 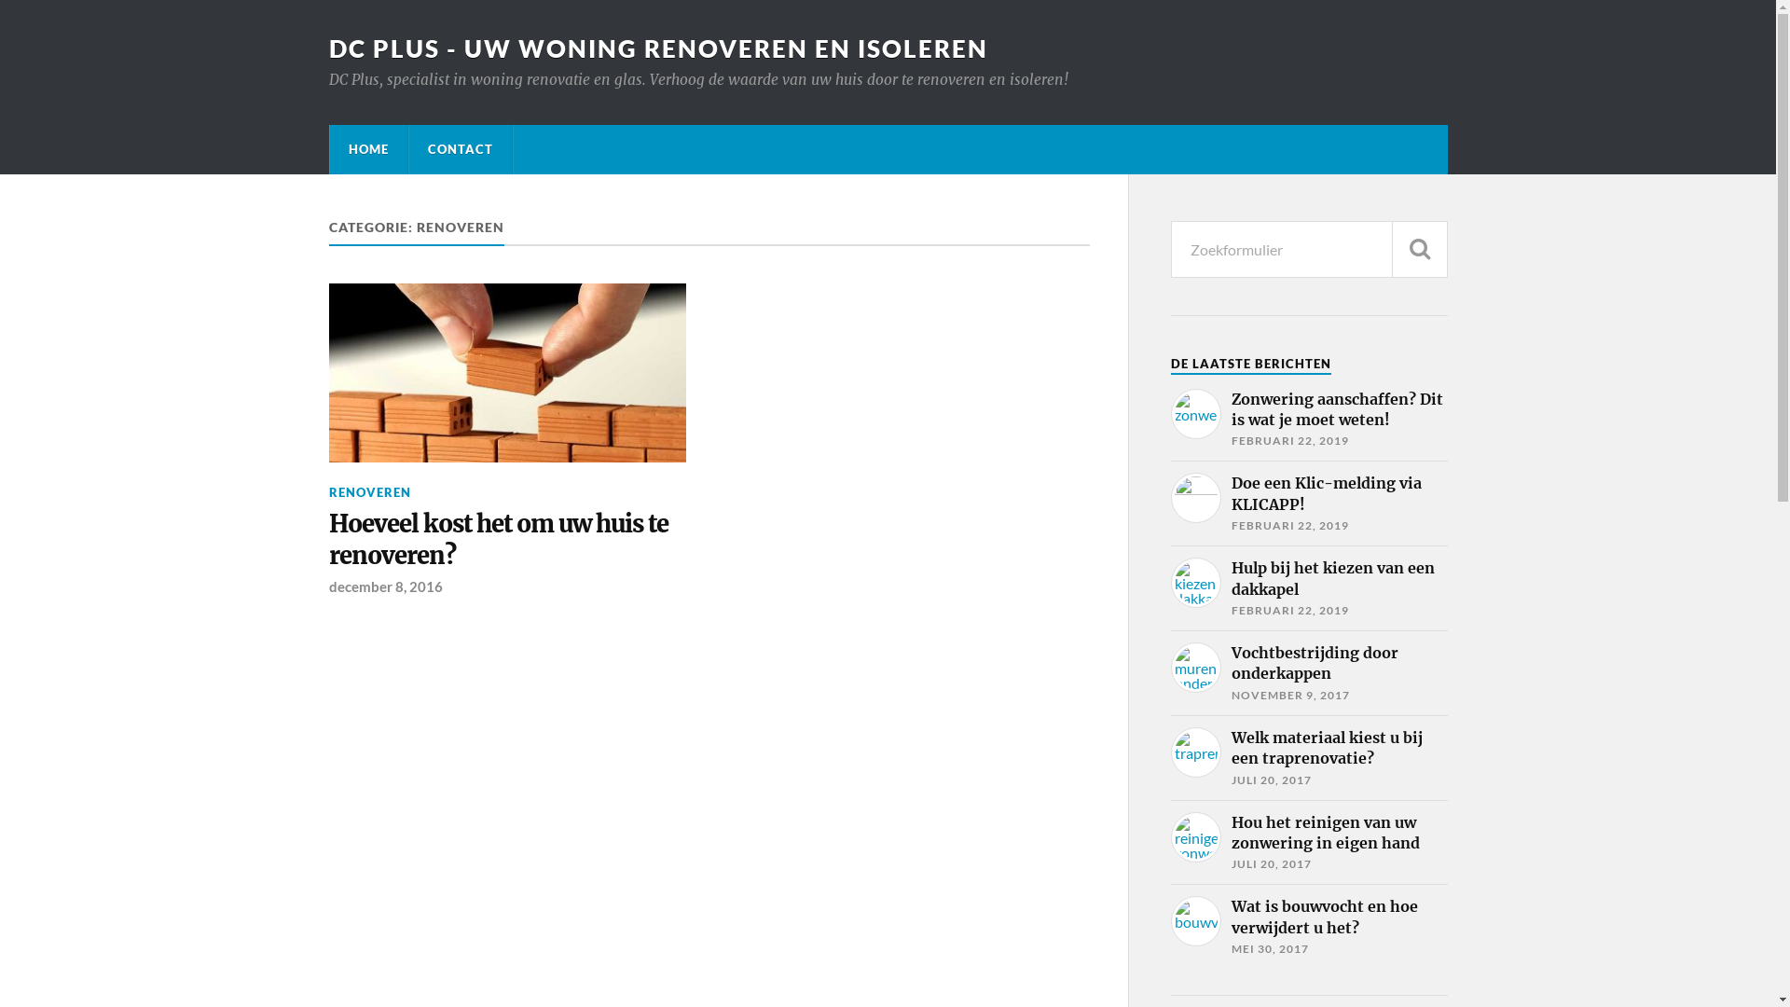 What do you see at coordinates (385, 586) in the screenshot?
I see `december 8, 2016` at bounding box center [385, 586].